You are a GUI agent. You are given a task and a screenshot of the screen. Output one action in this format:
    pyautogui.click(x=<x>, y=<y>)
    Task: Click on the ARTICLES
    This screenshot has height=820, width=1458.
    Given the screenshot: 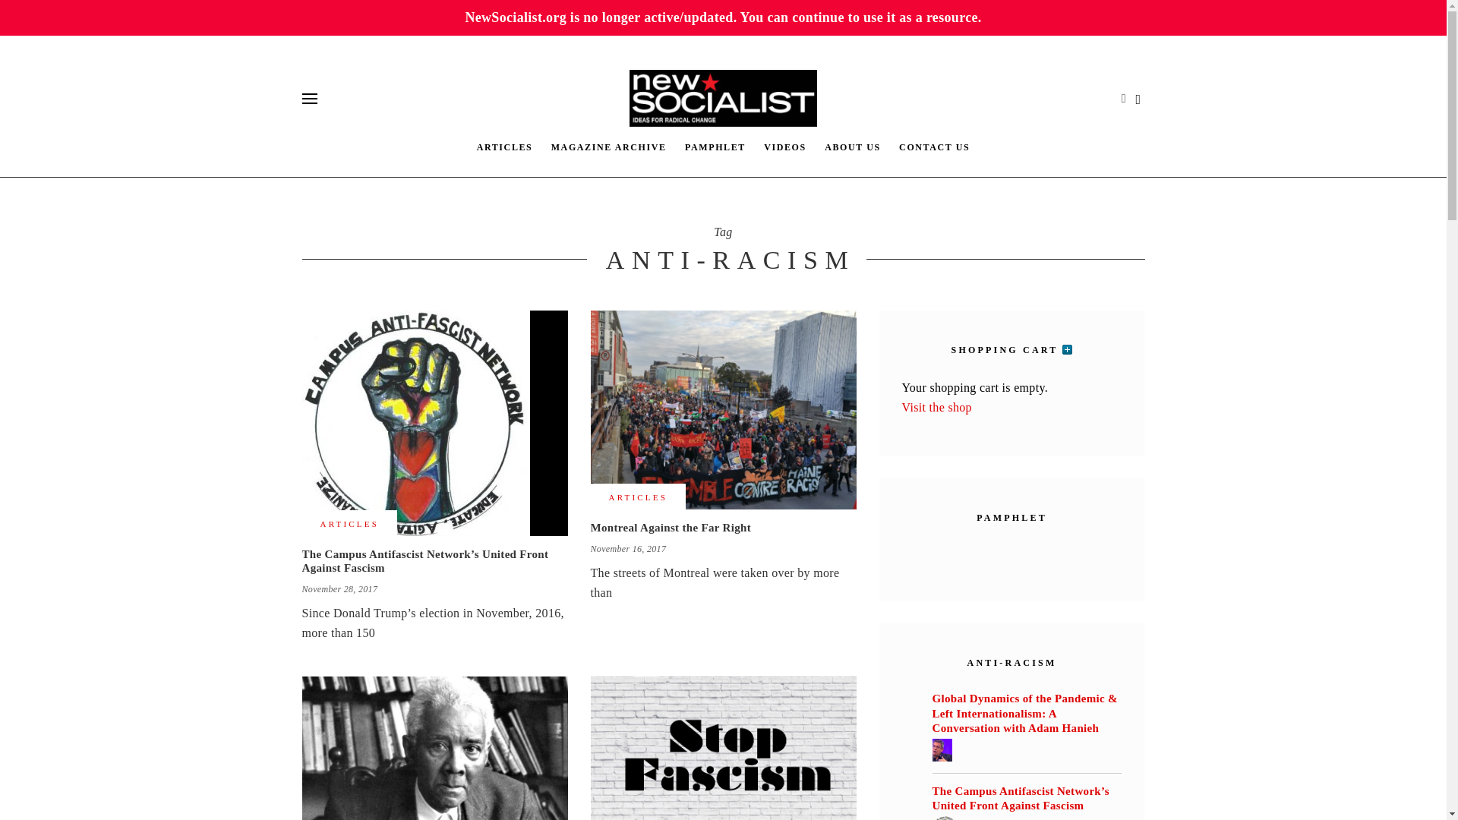 What is the action you would take?
    pyautogui.click(x=505, y=146)
    